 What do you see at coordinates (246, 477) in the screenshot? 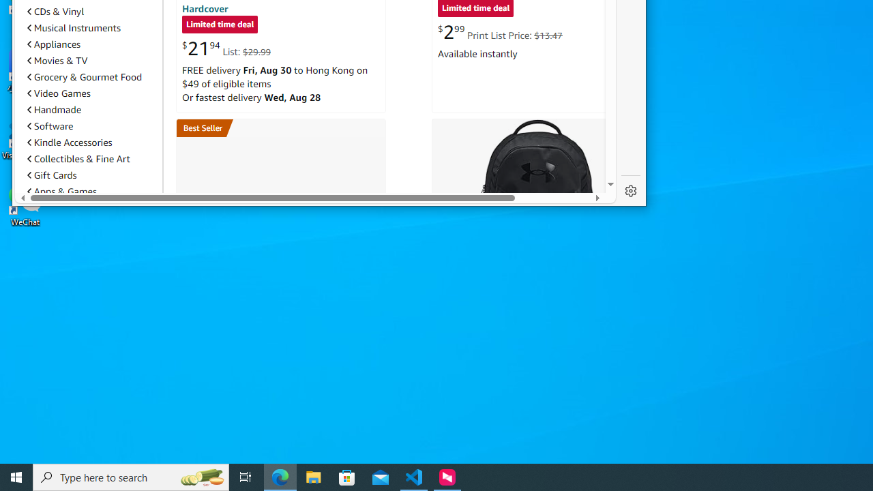
I see `Task View` at bounding box center [246, 477].